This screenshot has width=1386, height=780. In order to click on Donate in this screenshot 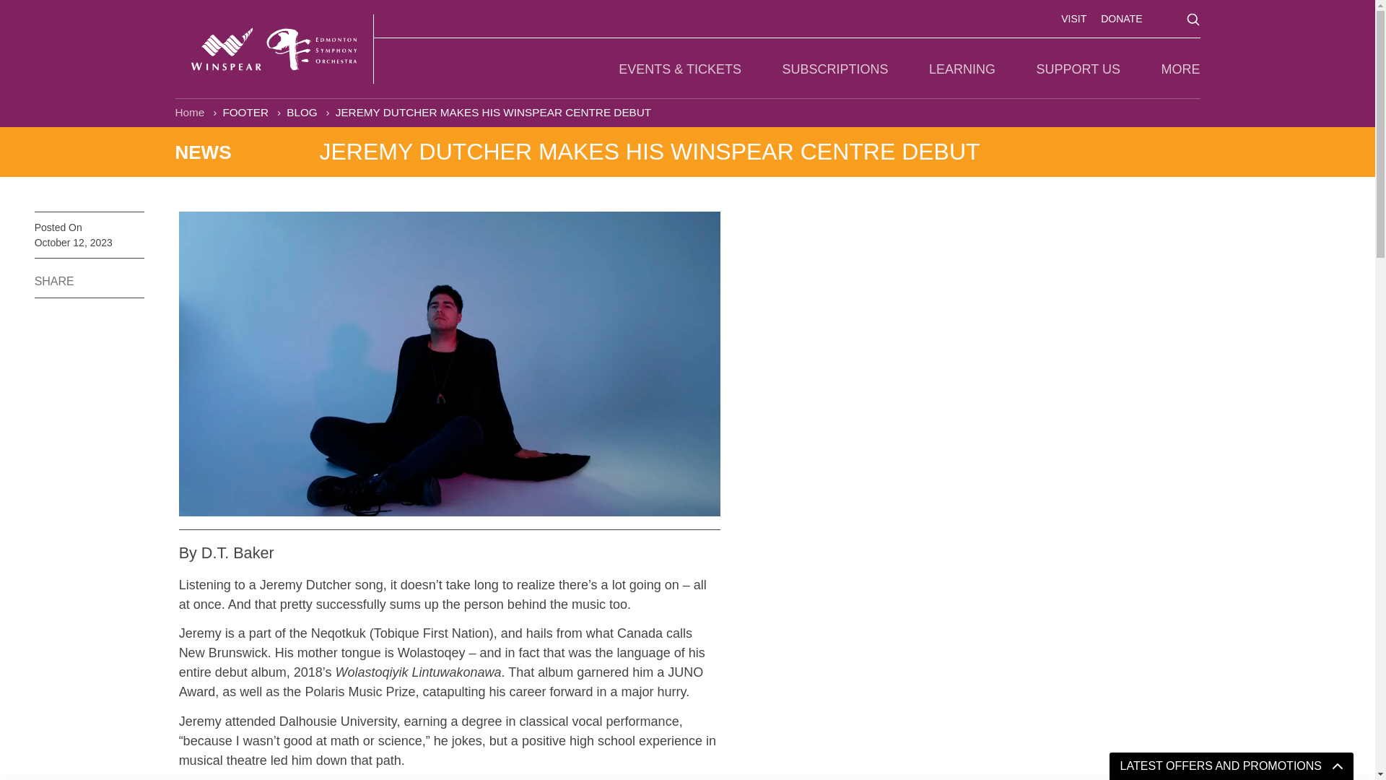, I will do `click(1121, 19)`.